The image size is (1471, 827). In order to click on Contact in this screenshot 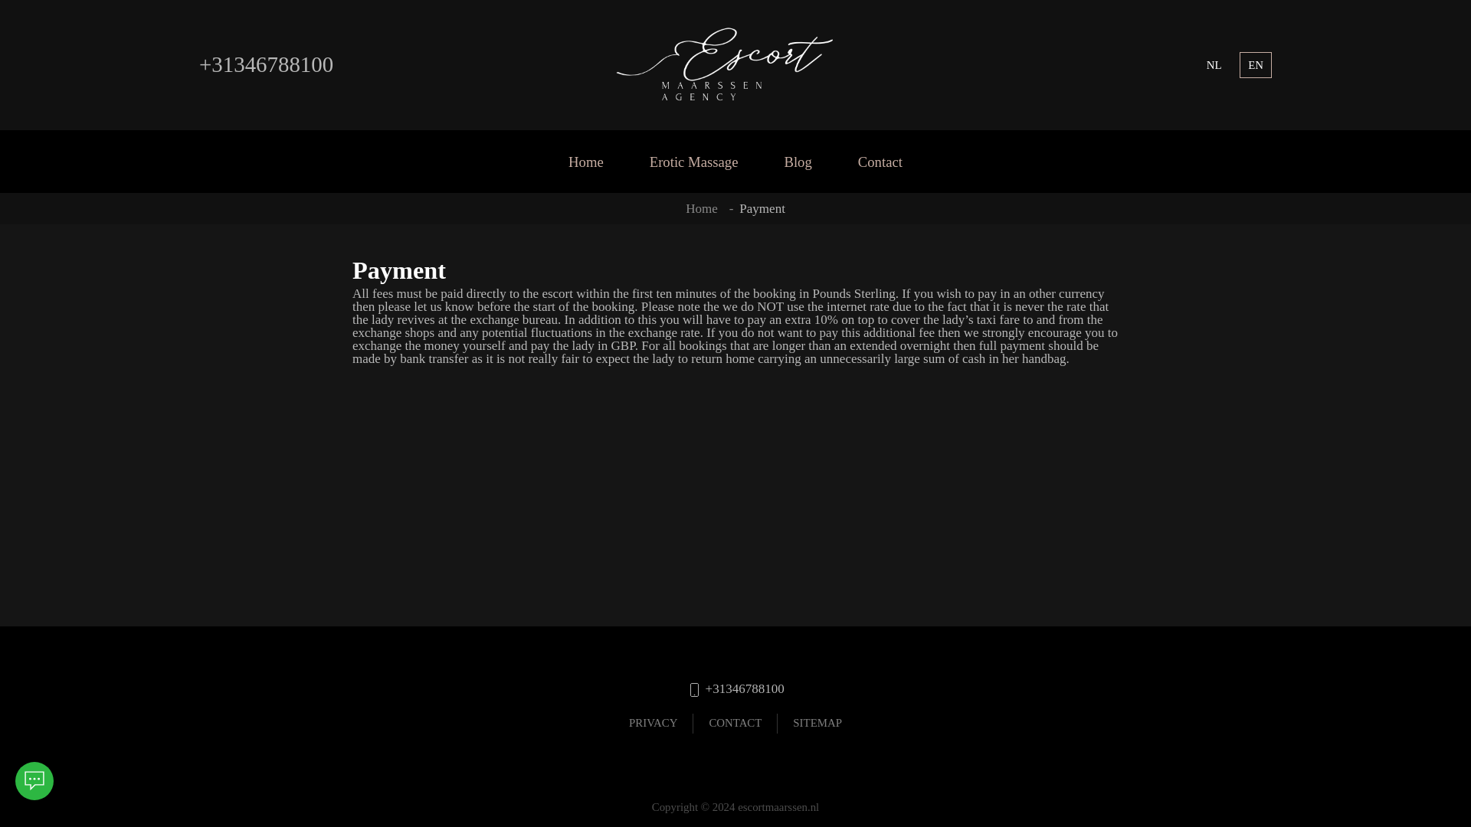, I will do `click(880, 161)`.